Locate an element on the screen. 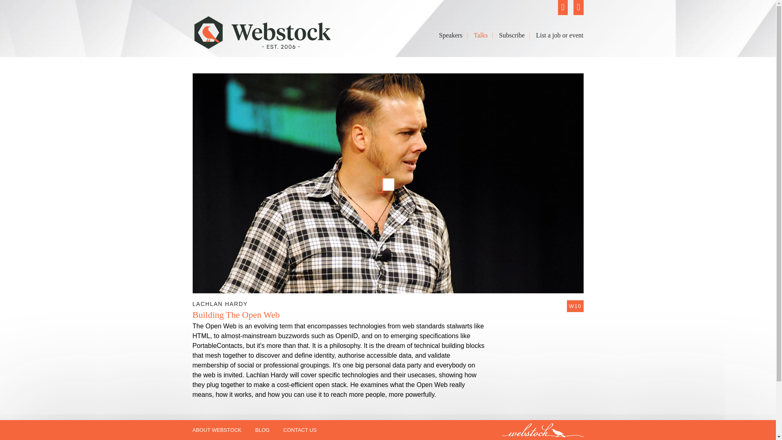  CONTACT US is located at coordinates (300, 430).